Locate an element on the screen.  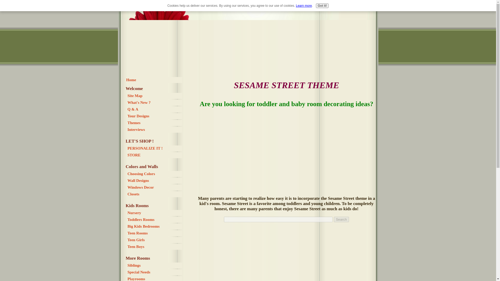
Choosing Colors is located at coordinates (155, 174).